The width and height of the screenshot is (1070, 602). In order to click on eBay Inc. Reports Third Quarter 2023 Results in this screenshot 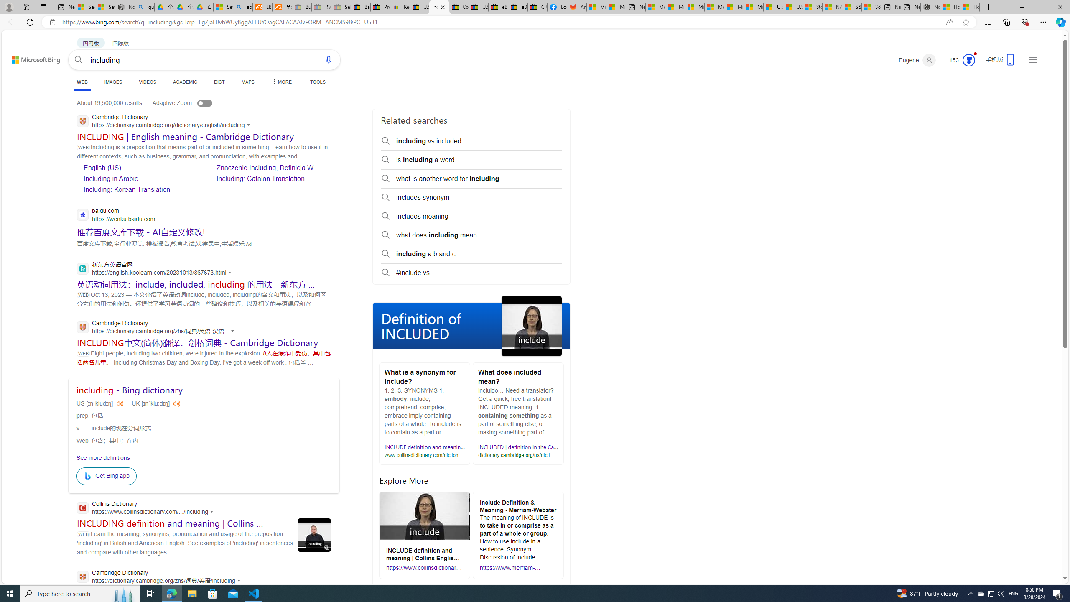, I will do `click(517, 7)`.